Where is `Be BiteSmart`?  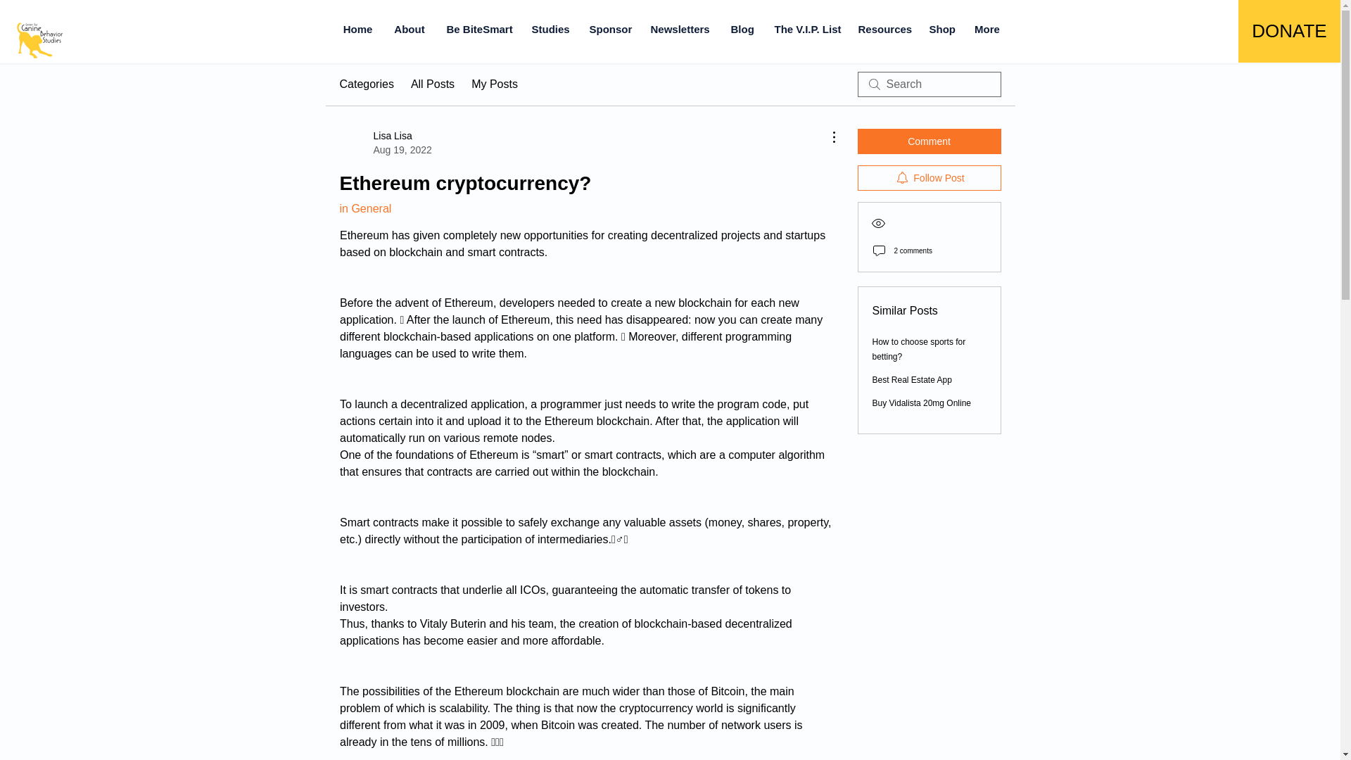
Be BiteSmart is located at coordinates (478, 29).